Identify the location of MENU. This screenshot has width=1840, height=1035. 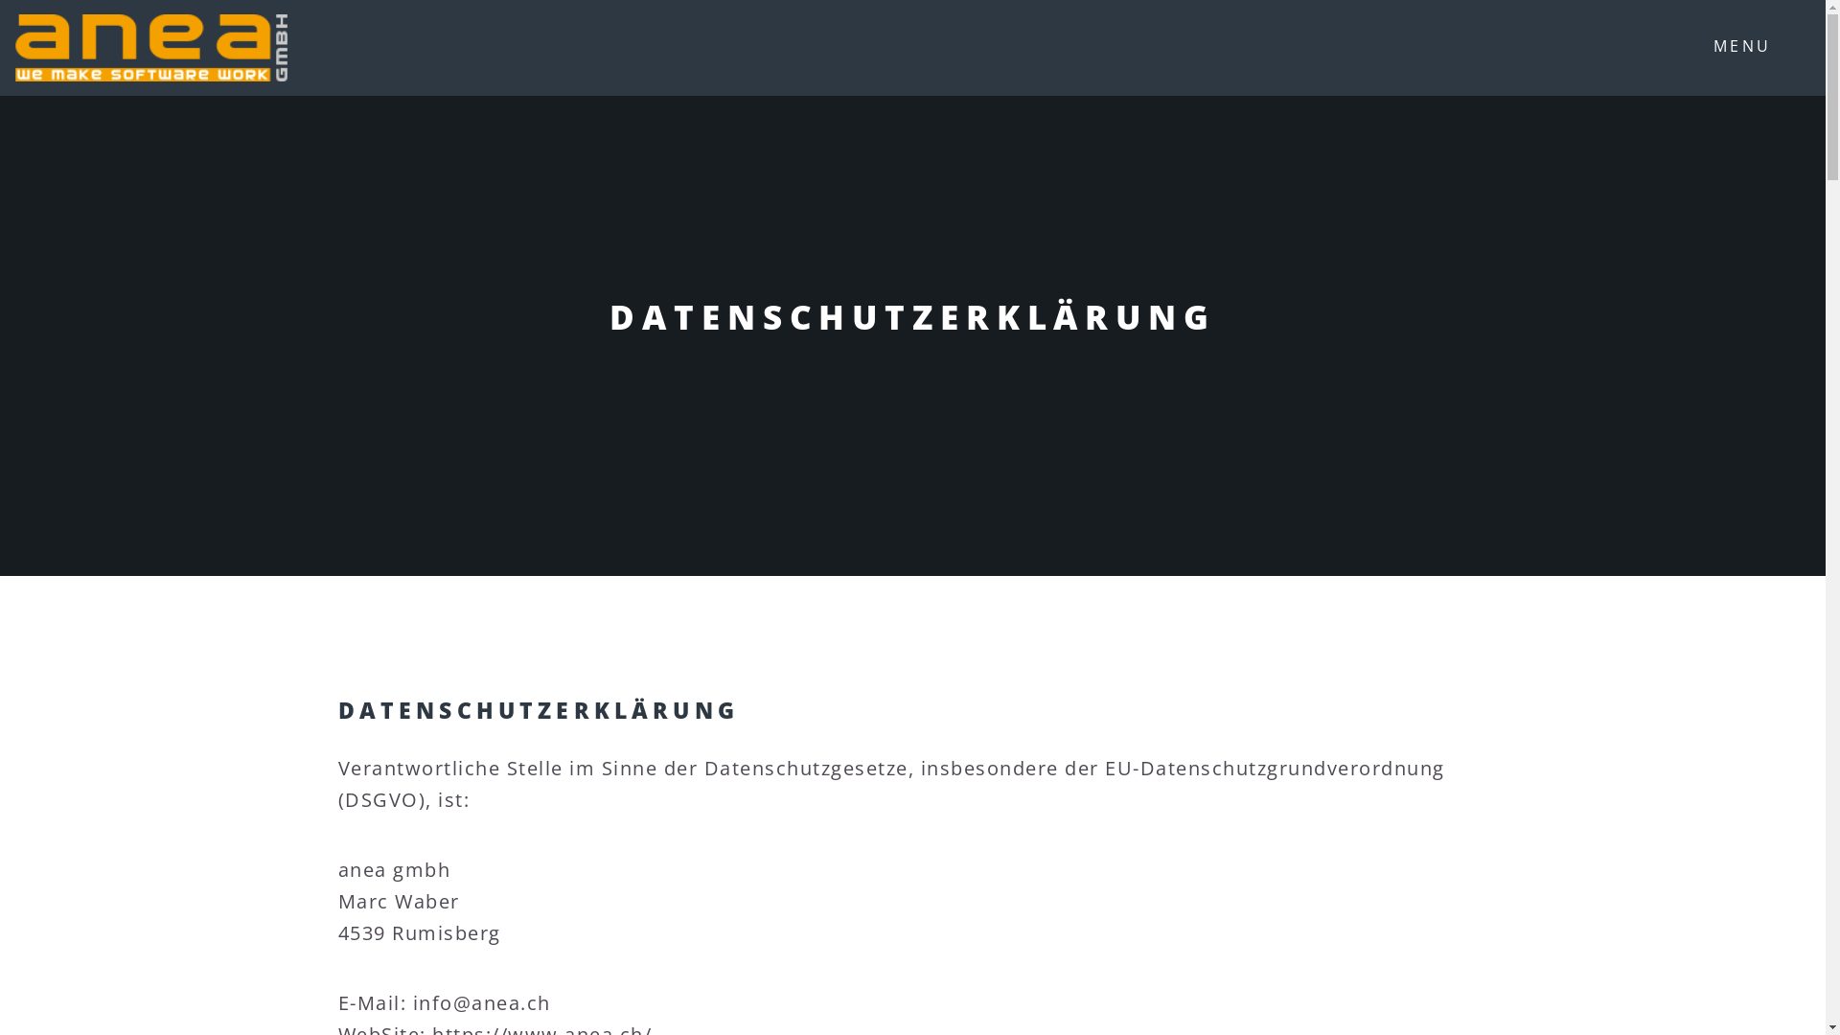
(1758, 48).